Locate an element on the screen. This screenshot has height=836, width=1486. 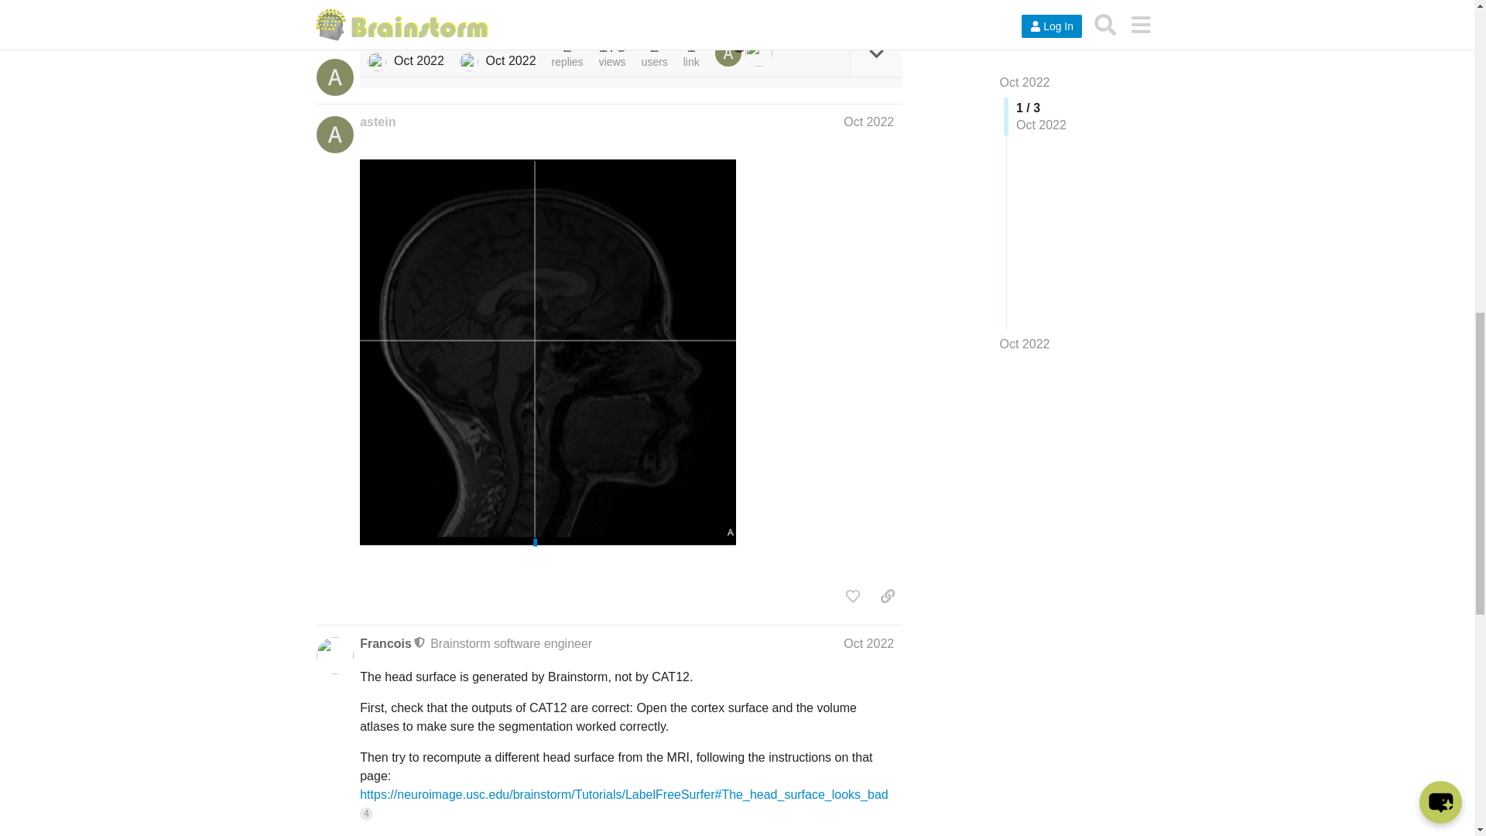
Francois is located at coordinates (469, 62).